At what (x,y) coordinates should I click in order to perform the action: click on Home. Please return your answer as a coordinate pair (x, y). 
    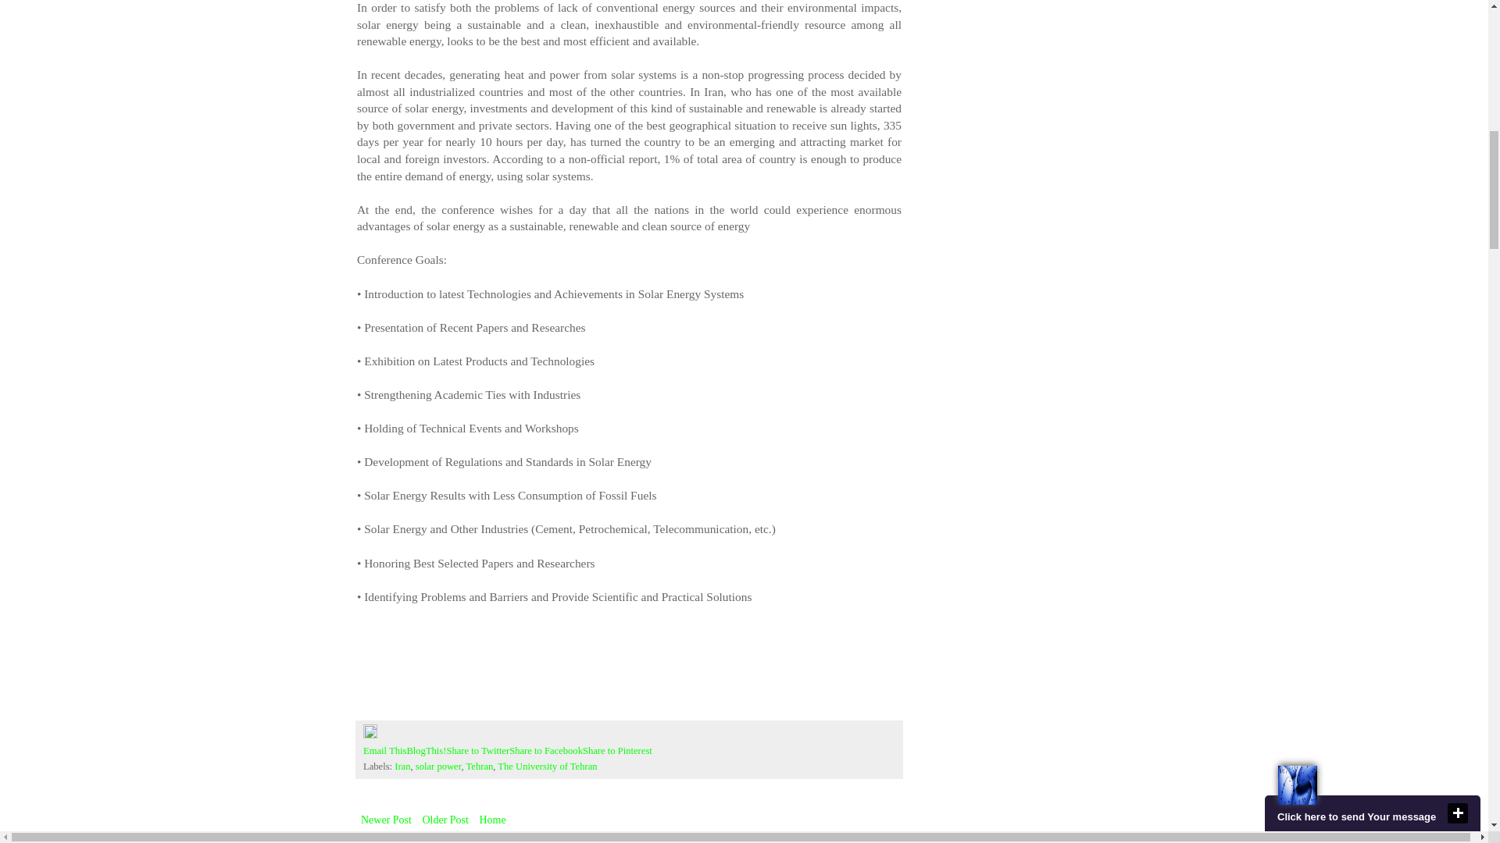
    Looking at the image, I should click on (492, 820).